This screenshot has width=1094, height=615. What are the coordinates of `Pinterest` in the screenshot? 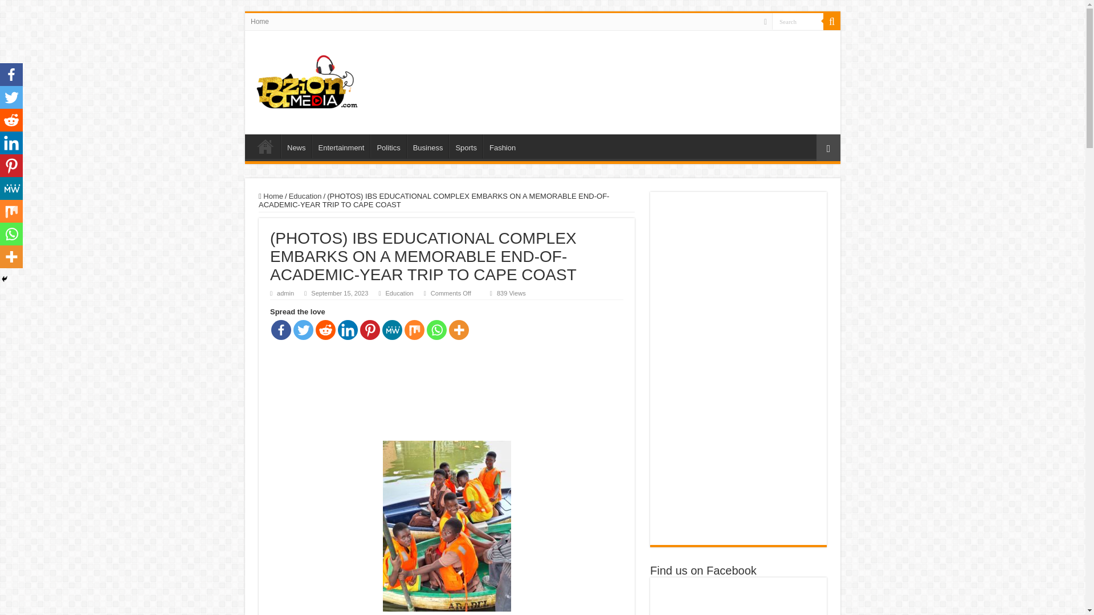 It's located at (369, 330).